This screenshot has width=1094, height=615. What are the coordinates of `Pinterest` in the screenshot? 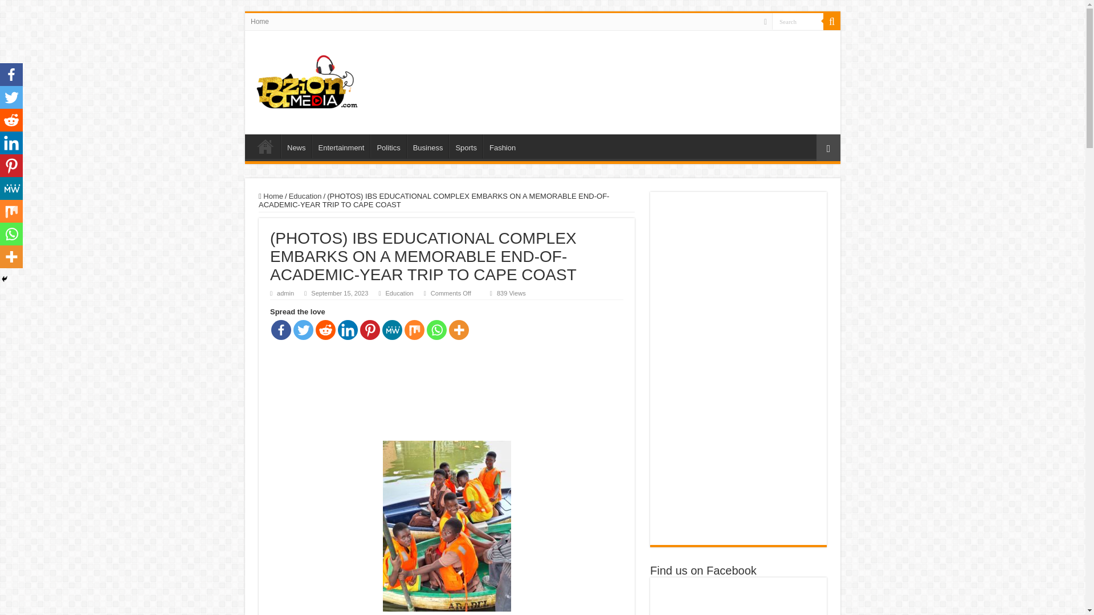 It's located at (369, 330).